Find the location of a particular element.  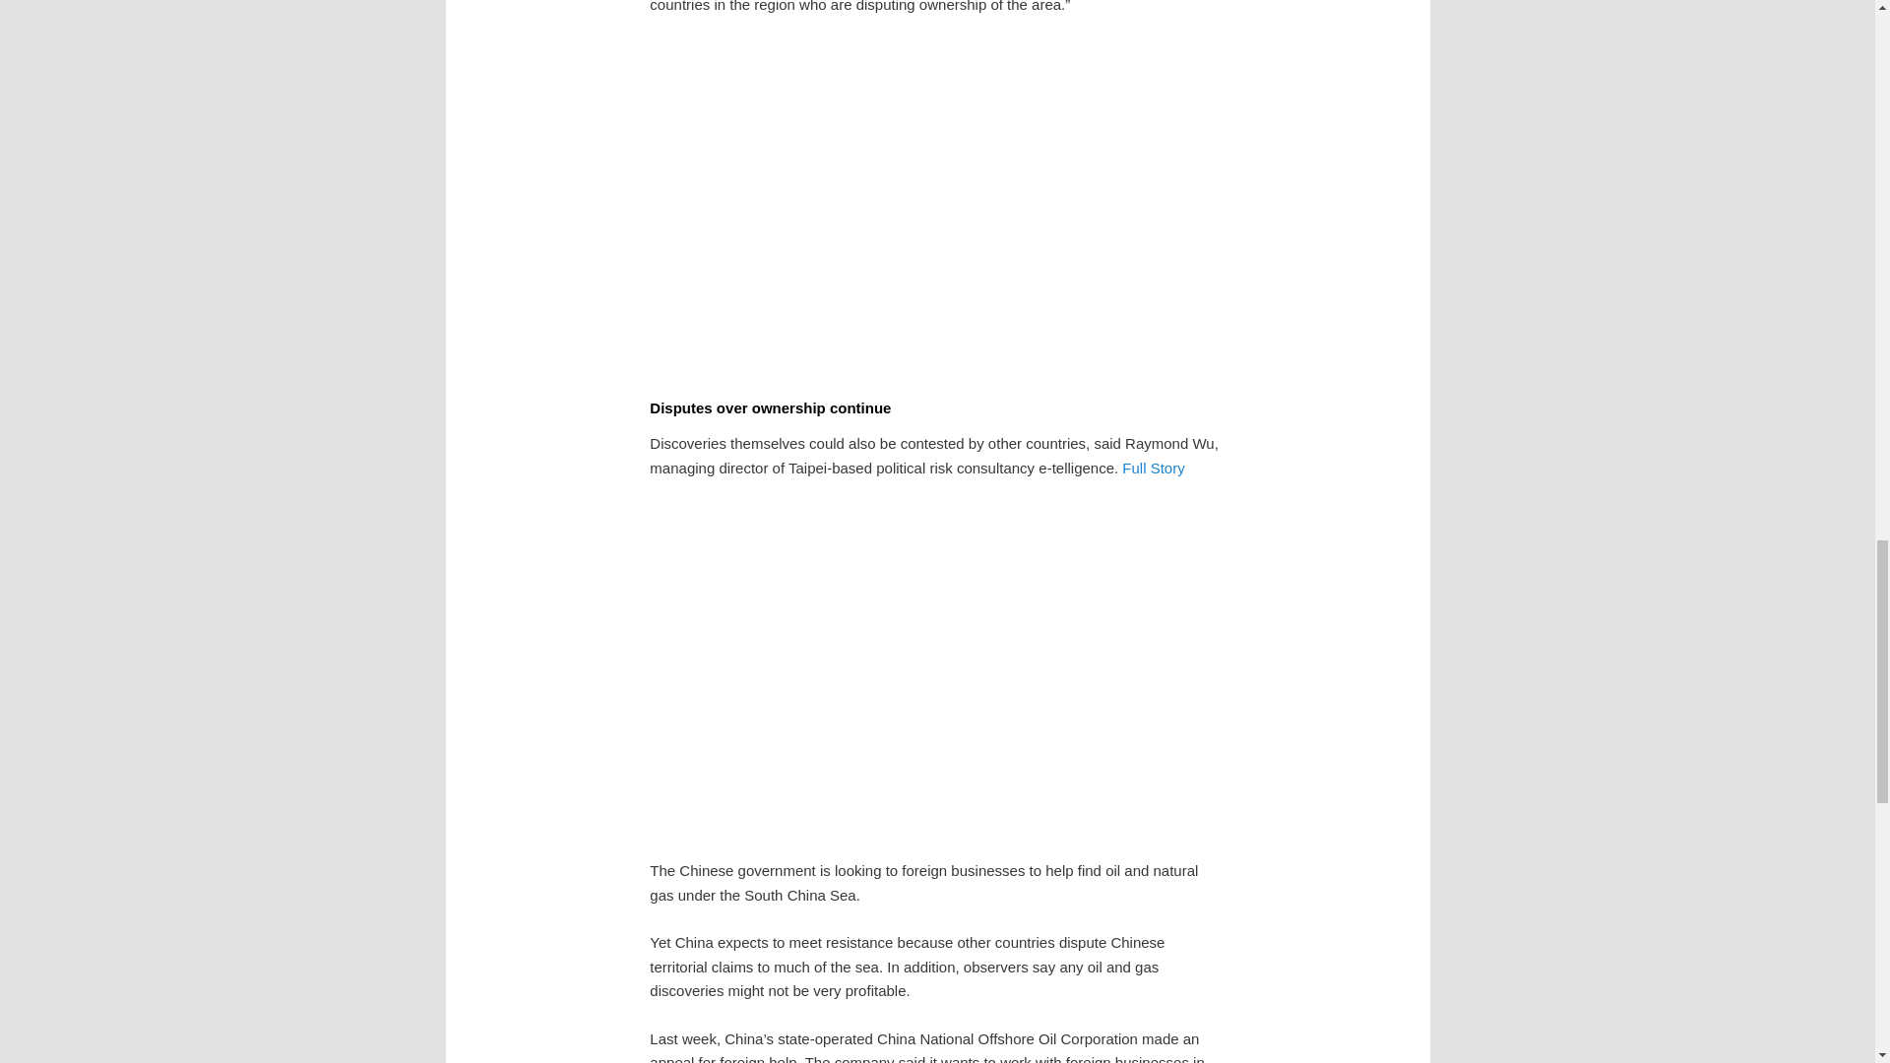

Geopolitics of the South China Sea is located at coordinates (937, 203).